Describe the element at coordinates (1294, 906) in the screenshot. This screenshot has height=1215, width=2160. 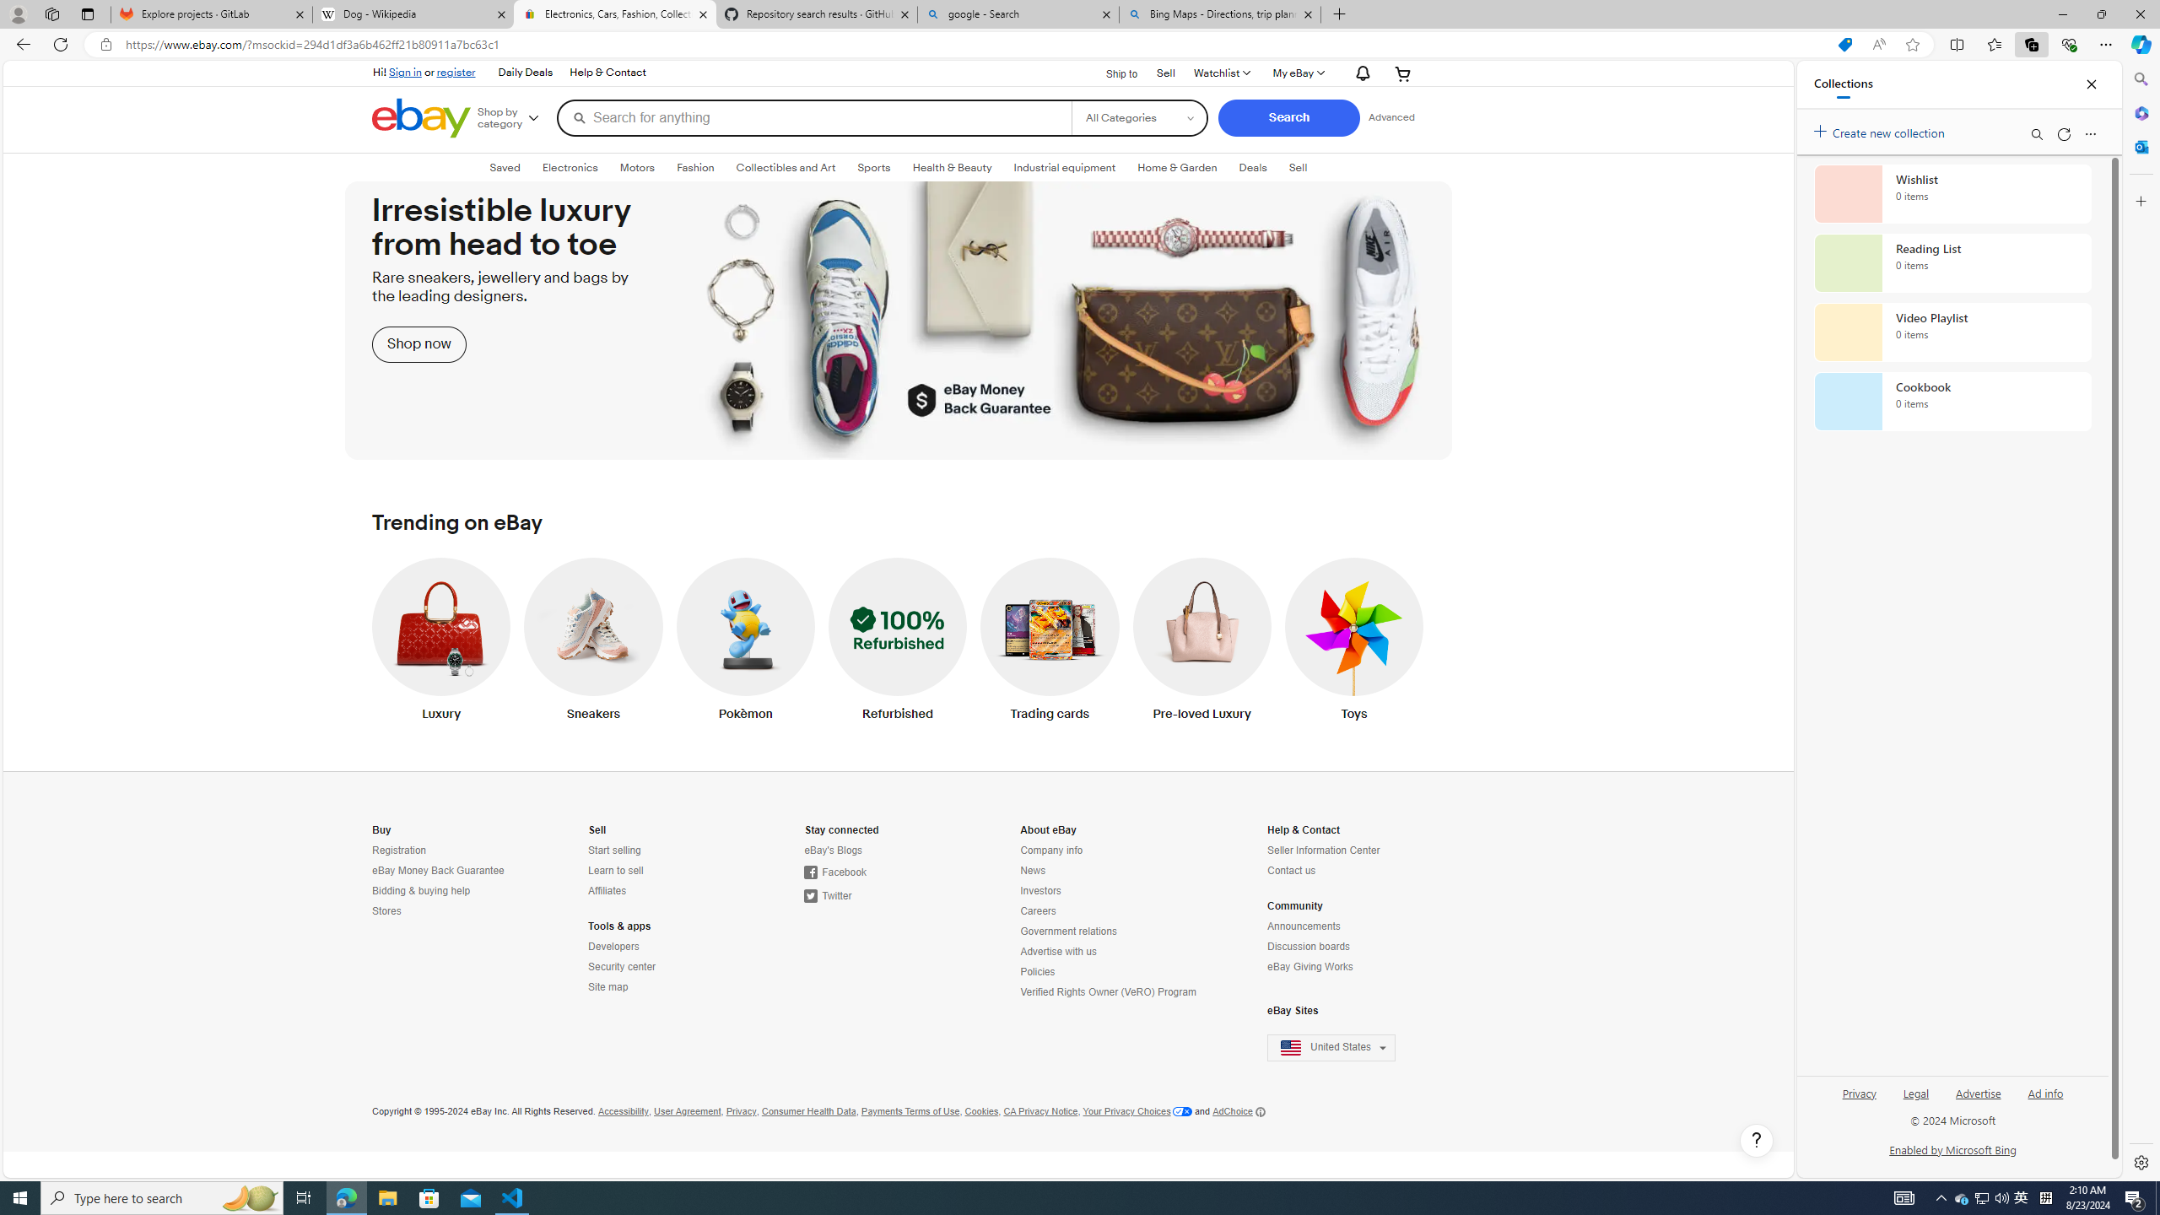
I see `Community` at that location.